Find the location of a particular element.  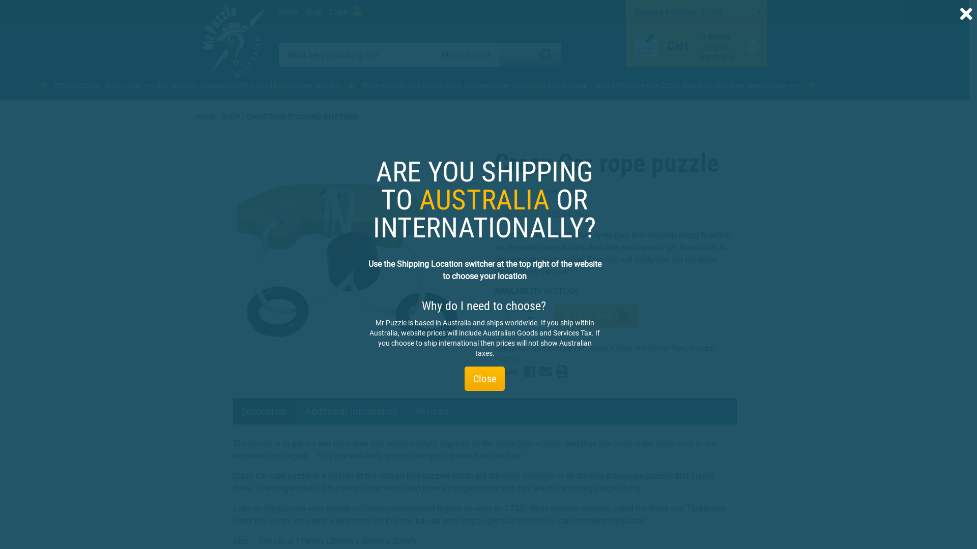

Blog is located at coordinates (313, 12).